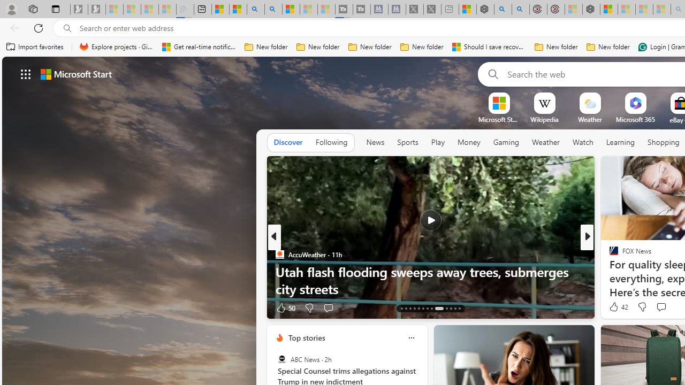  I want to click on AutomationID: tab-19, so click(427, 308).